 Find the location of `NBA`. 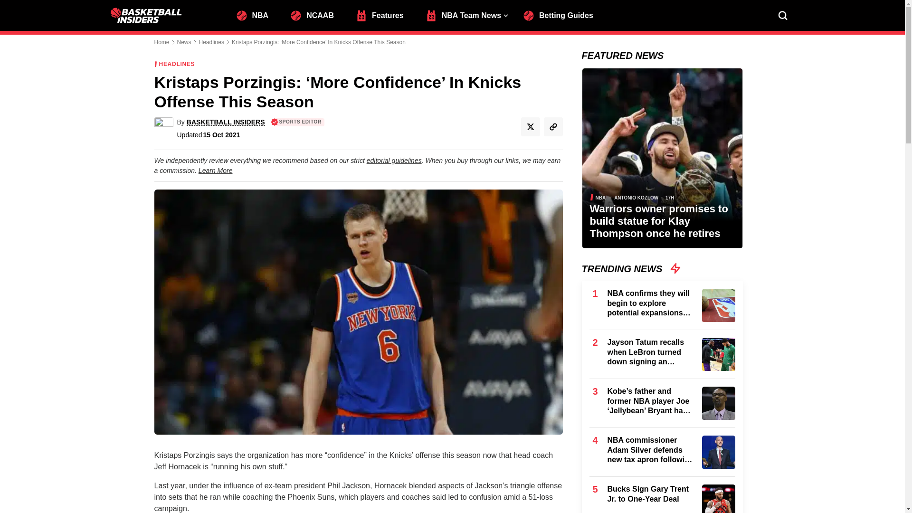

NBA is located at coordinates (256, 14).